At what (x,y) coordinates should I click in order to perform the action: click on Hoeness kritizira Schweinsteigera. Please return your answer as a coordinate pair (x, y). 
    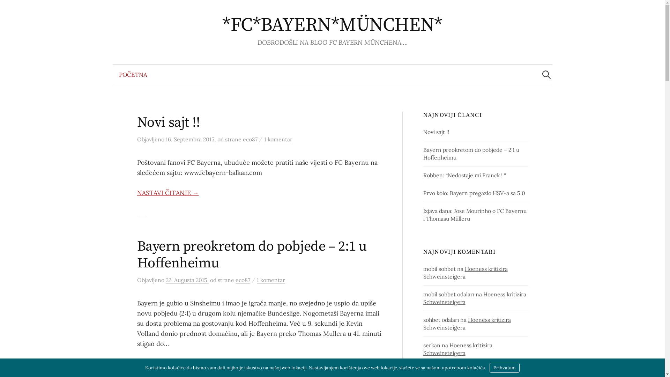
    Looking at the image, I should click on (475, 298).